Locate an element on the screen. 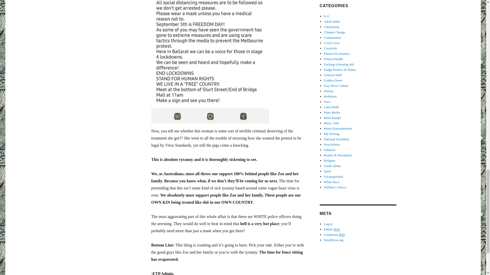 The width and height of the screenshot is (490, 275). Climate Change is located at coordinates (335, 32).